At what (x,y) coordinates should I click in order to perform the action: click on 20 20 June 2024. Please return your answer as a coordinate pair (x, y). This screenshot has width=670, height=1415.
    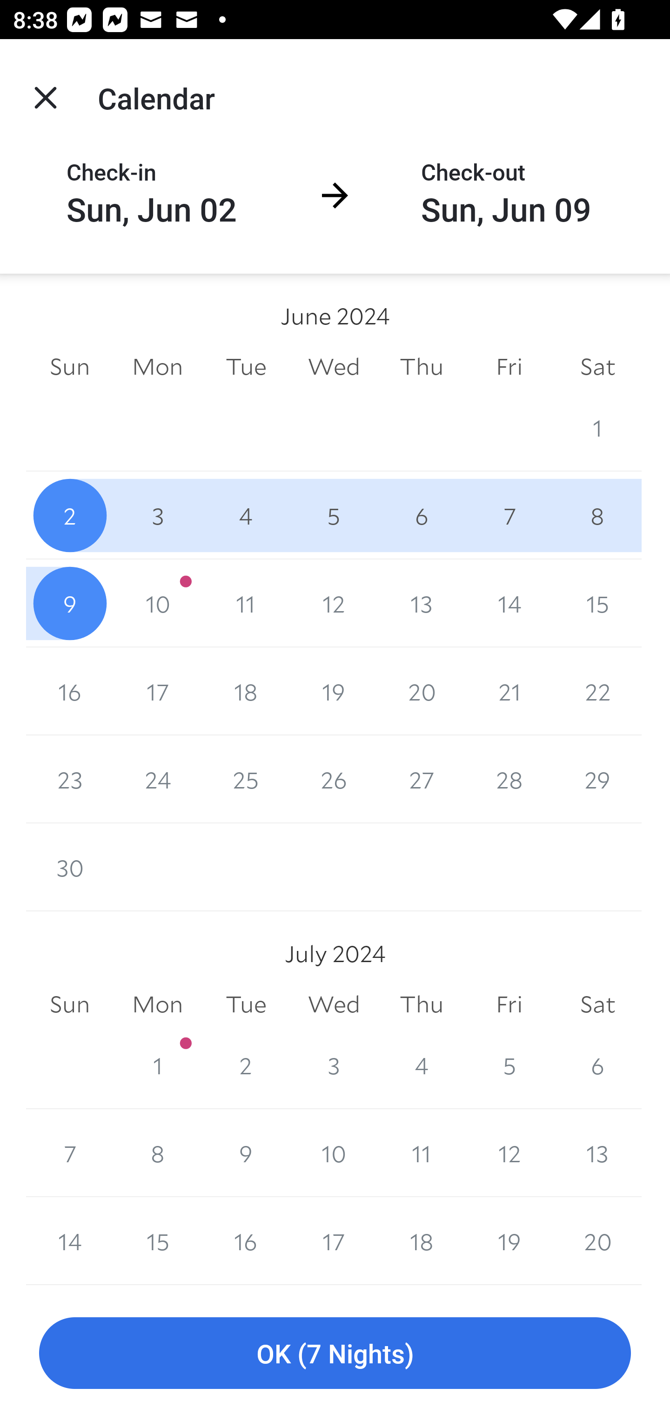
    Looking at the image, I should click on (422, 692).